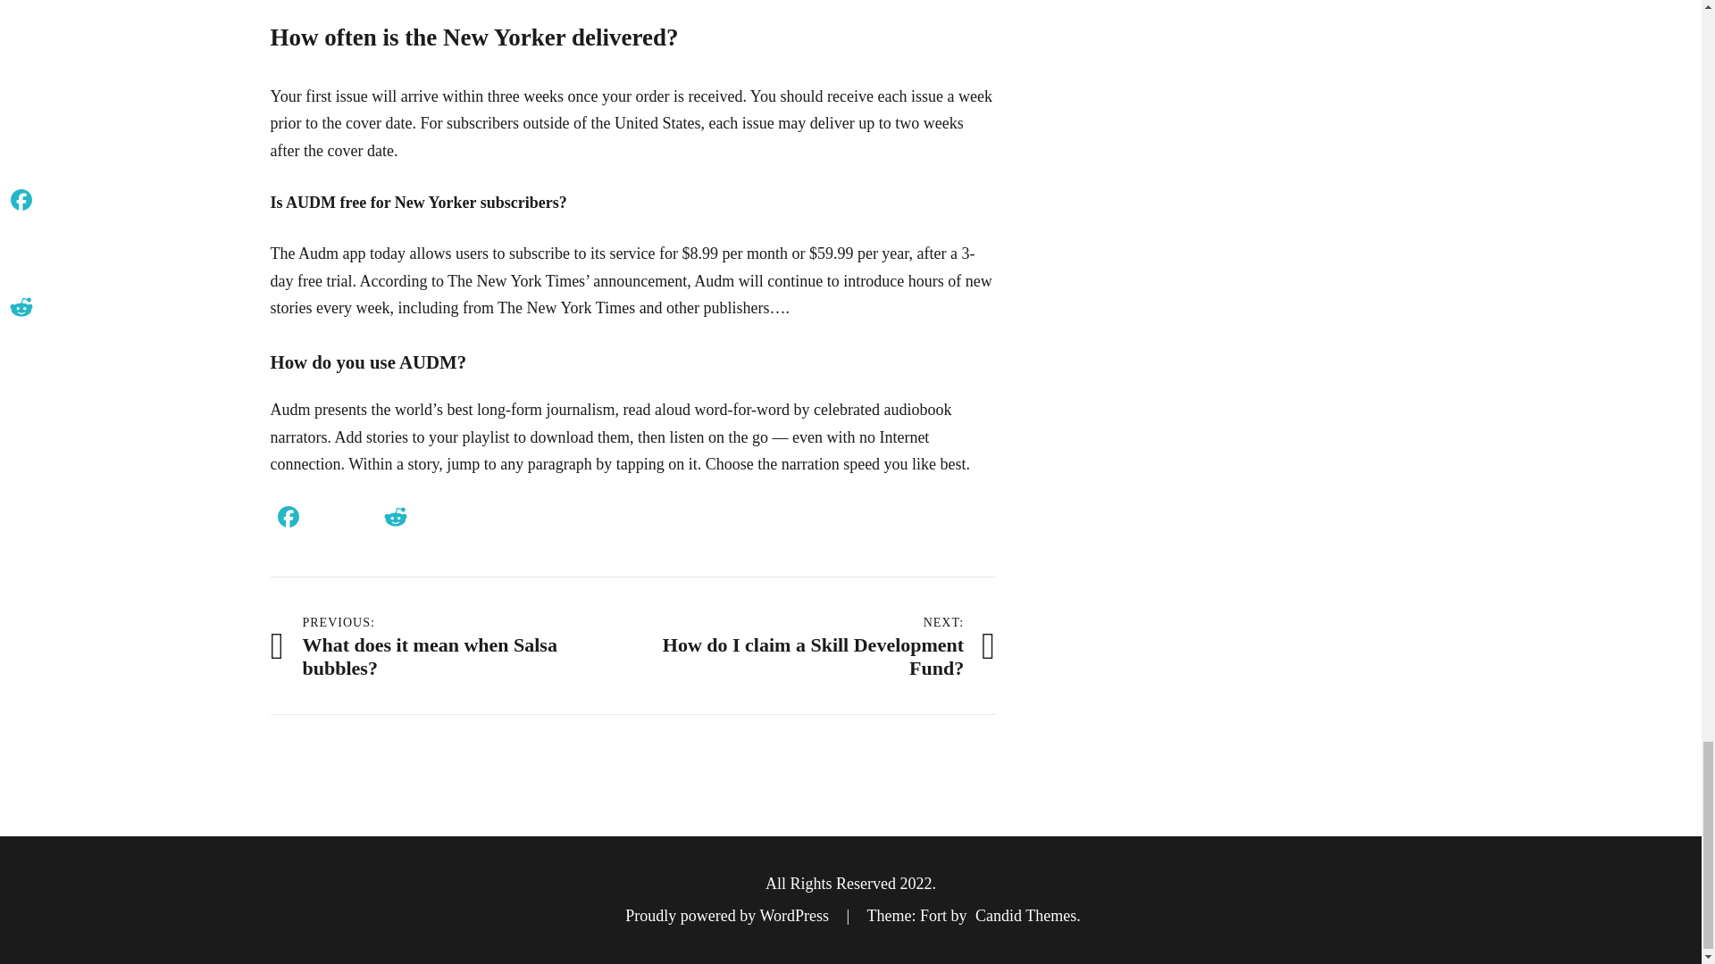 The height and width of the screenshot is (964, 1715). I want to click on Share, so click(431, 519).